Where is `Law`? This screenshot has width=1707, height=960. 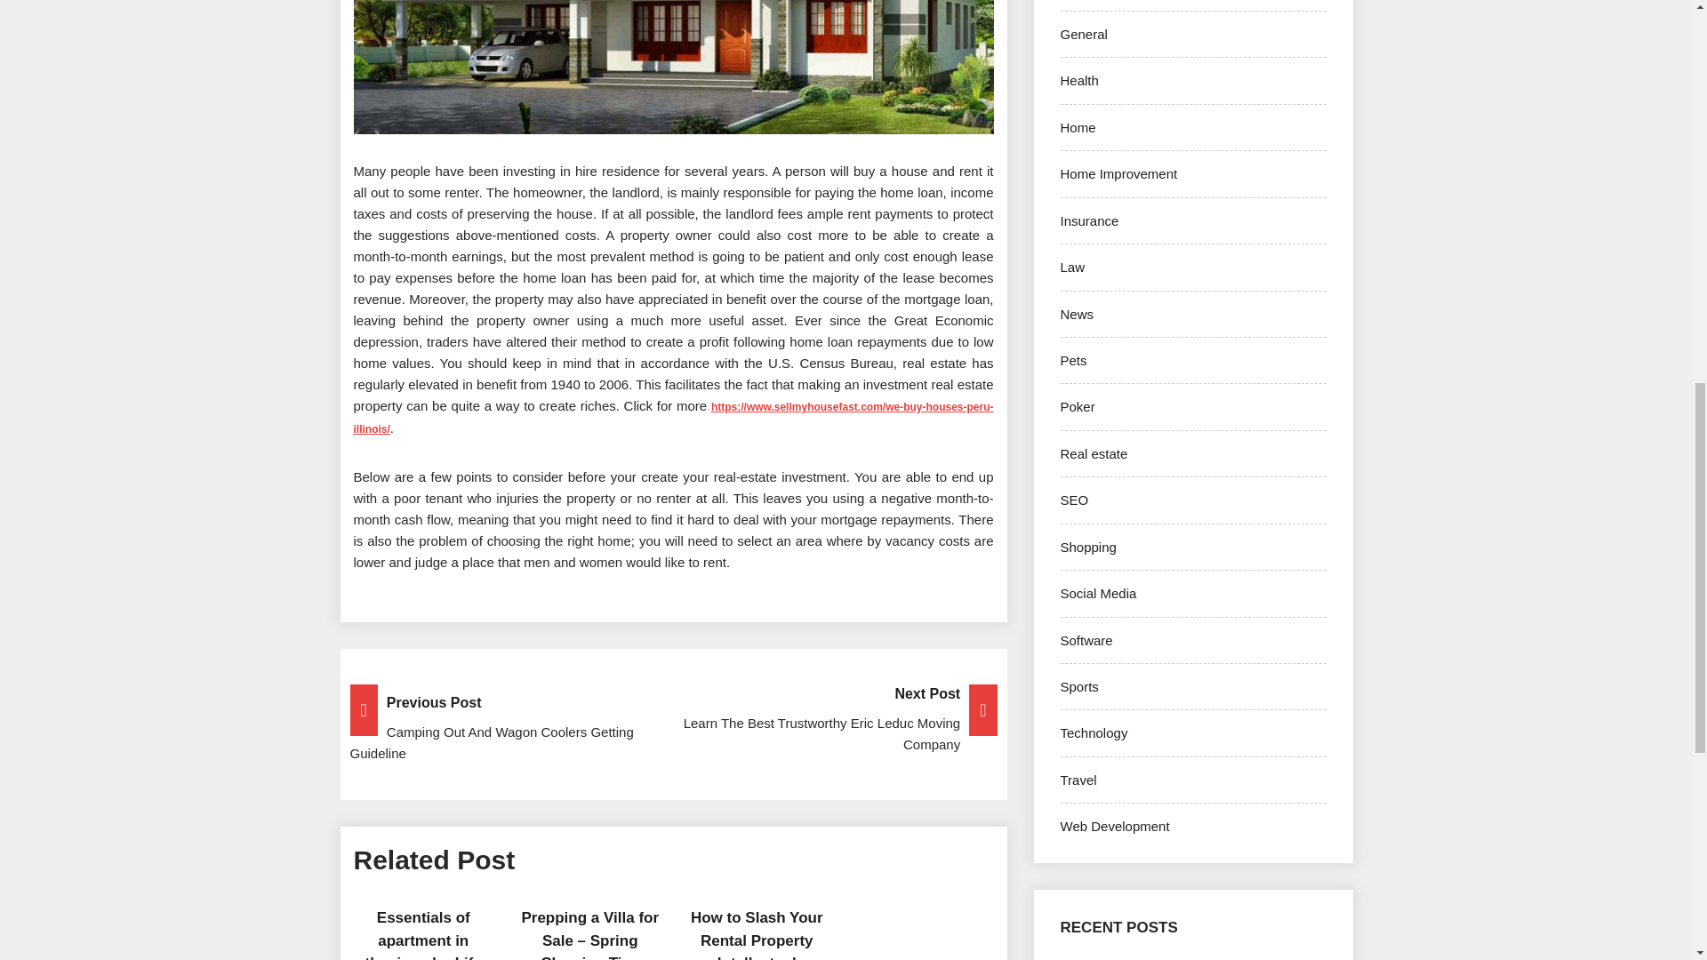 Law is located at coordinates (1072, 267).